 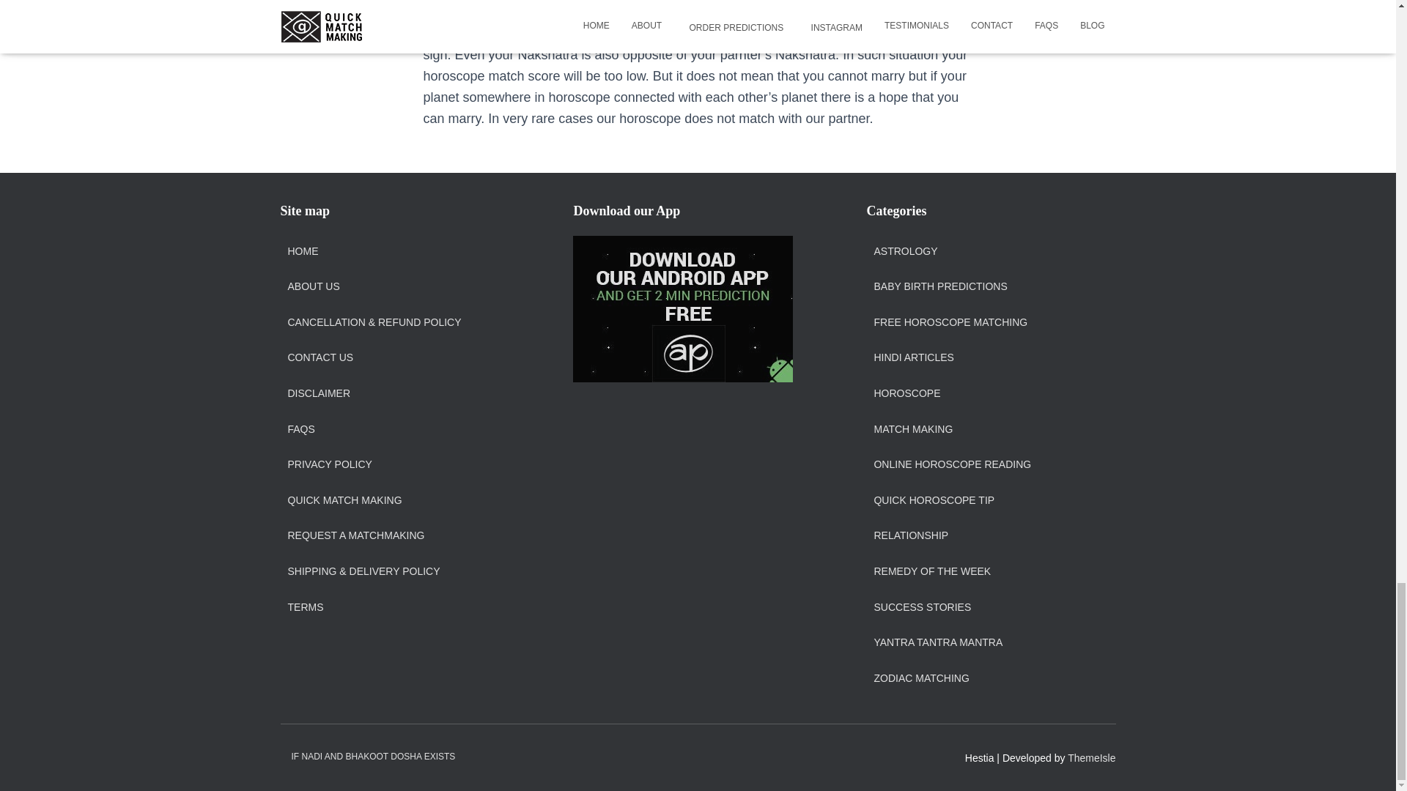 I want to click on HINDI ARTICLES, so click(x=913, y=357).